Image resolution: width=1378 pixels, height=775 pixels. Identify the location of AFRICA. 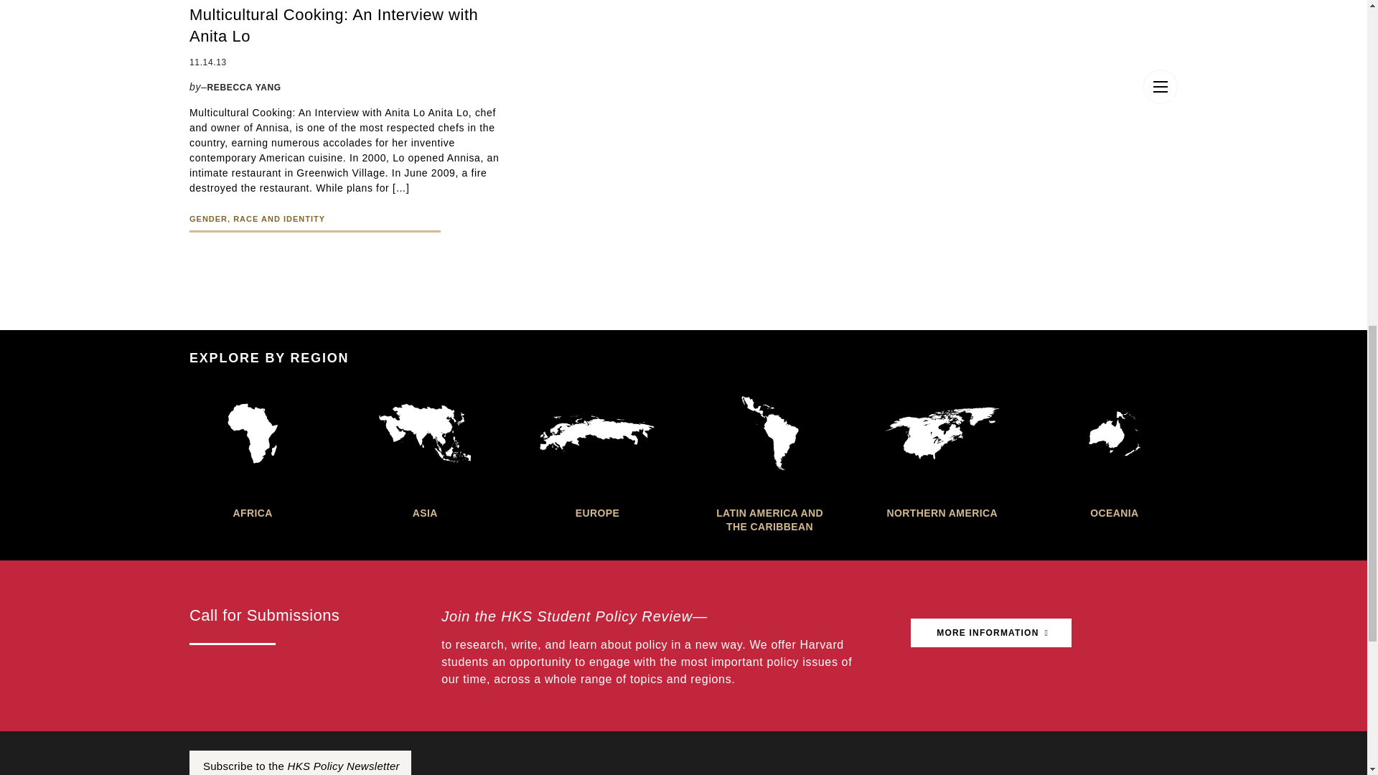
(253, 452).